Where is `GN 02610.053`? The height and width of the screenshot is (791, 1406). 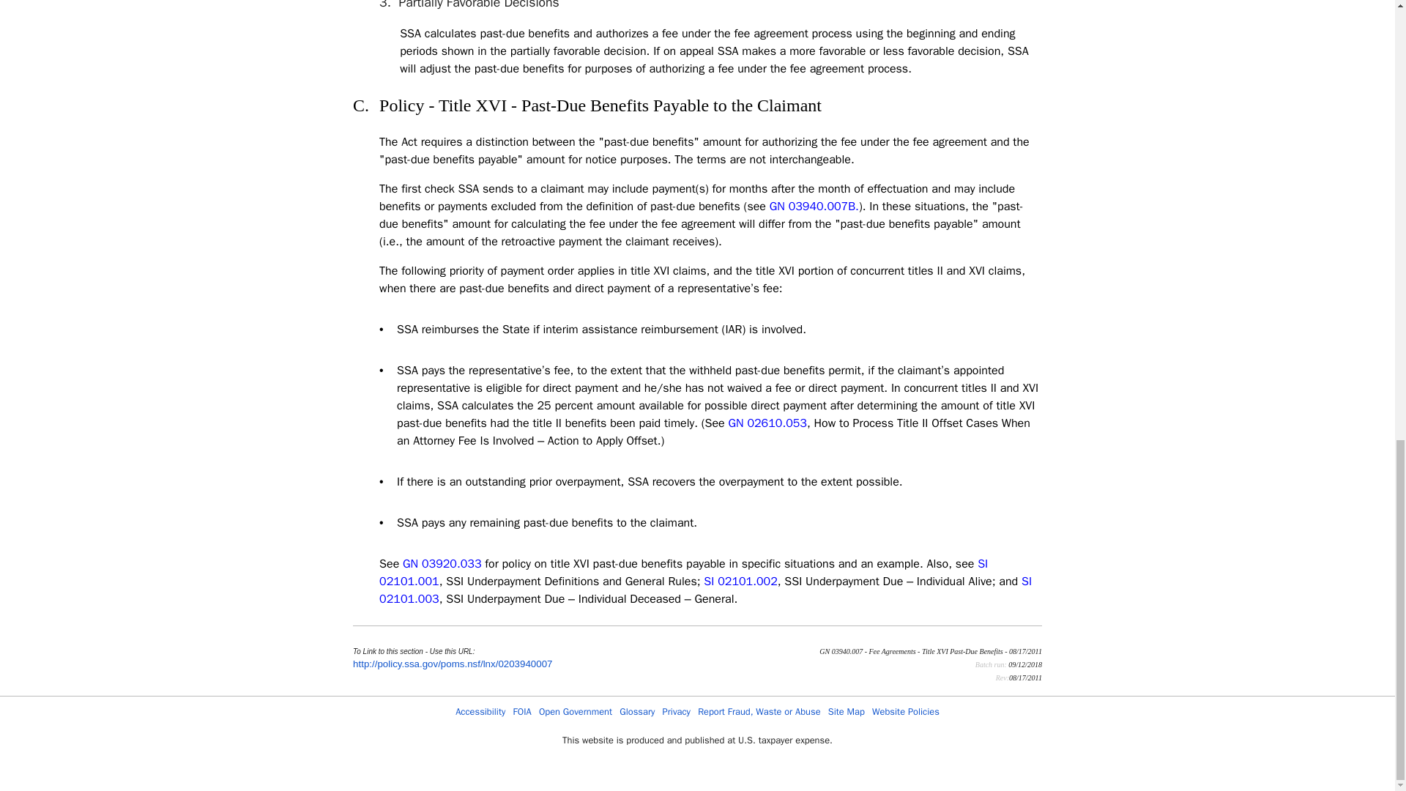 GN 02610.053 is located at coordinates (767, 423).